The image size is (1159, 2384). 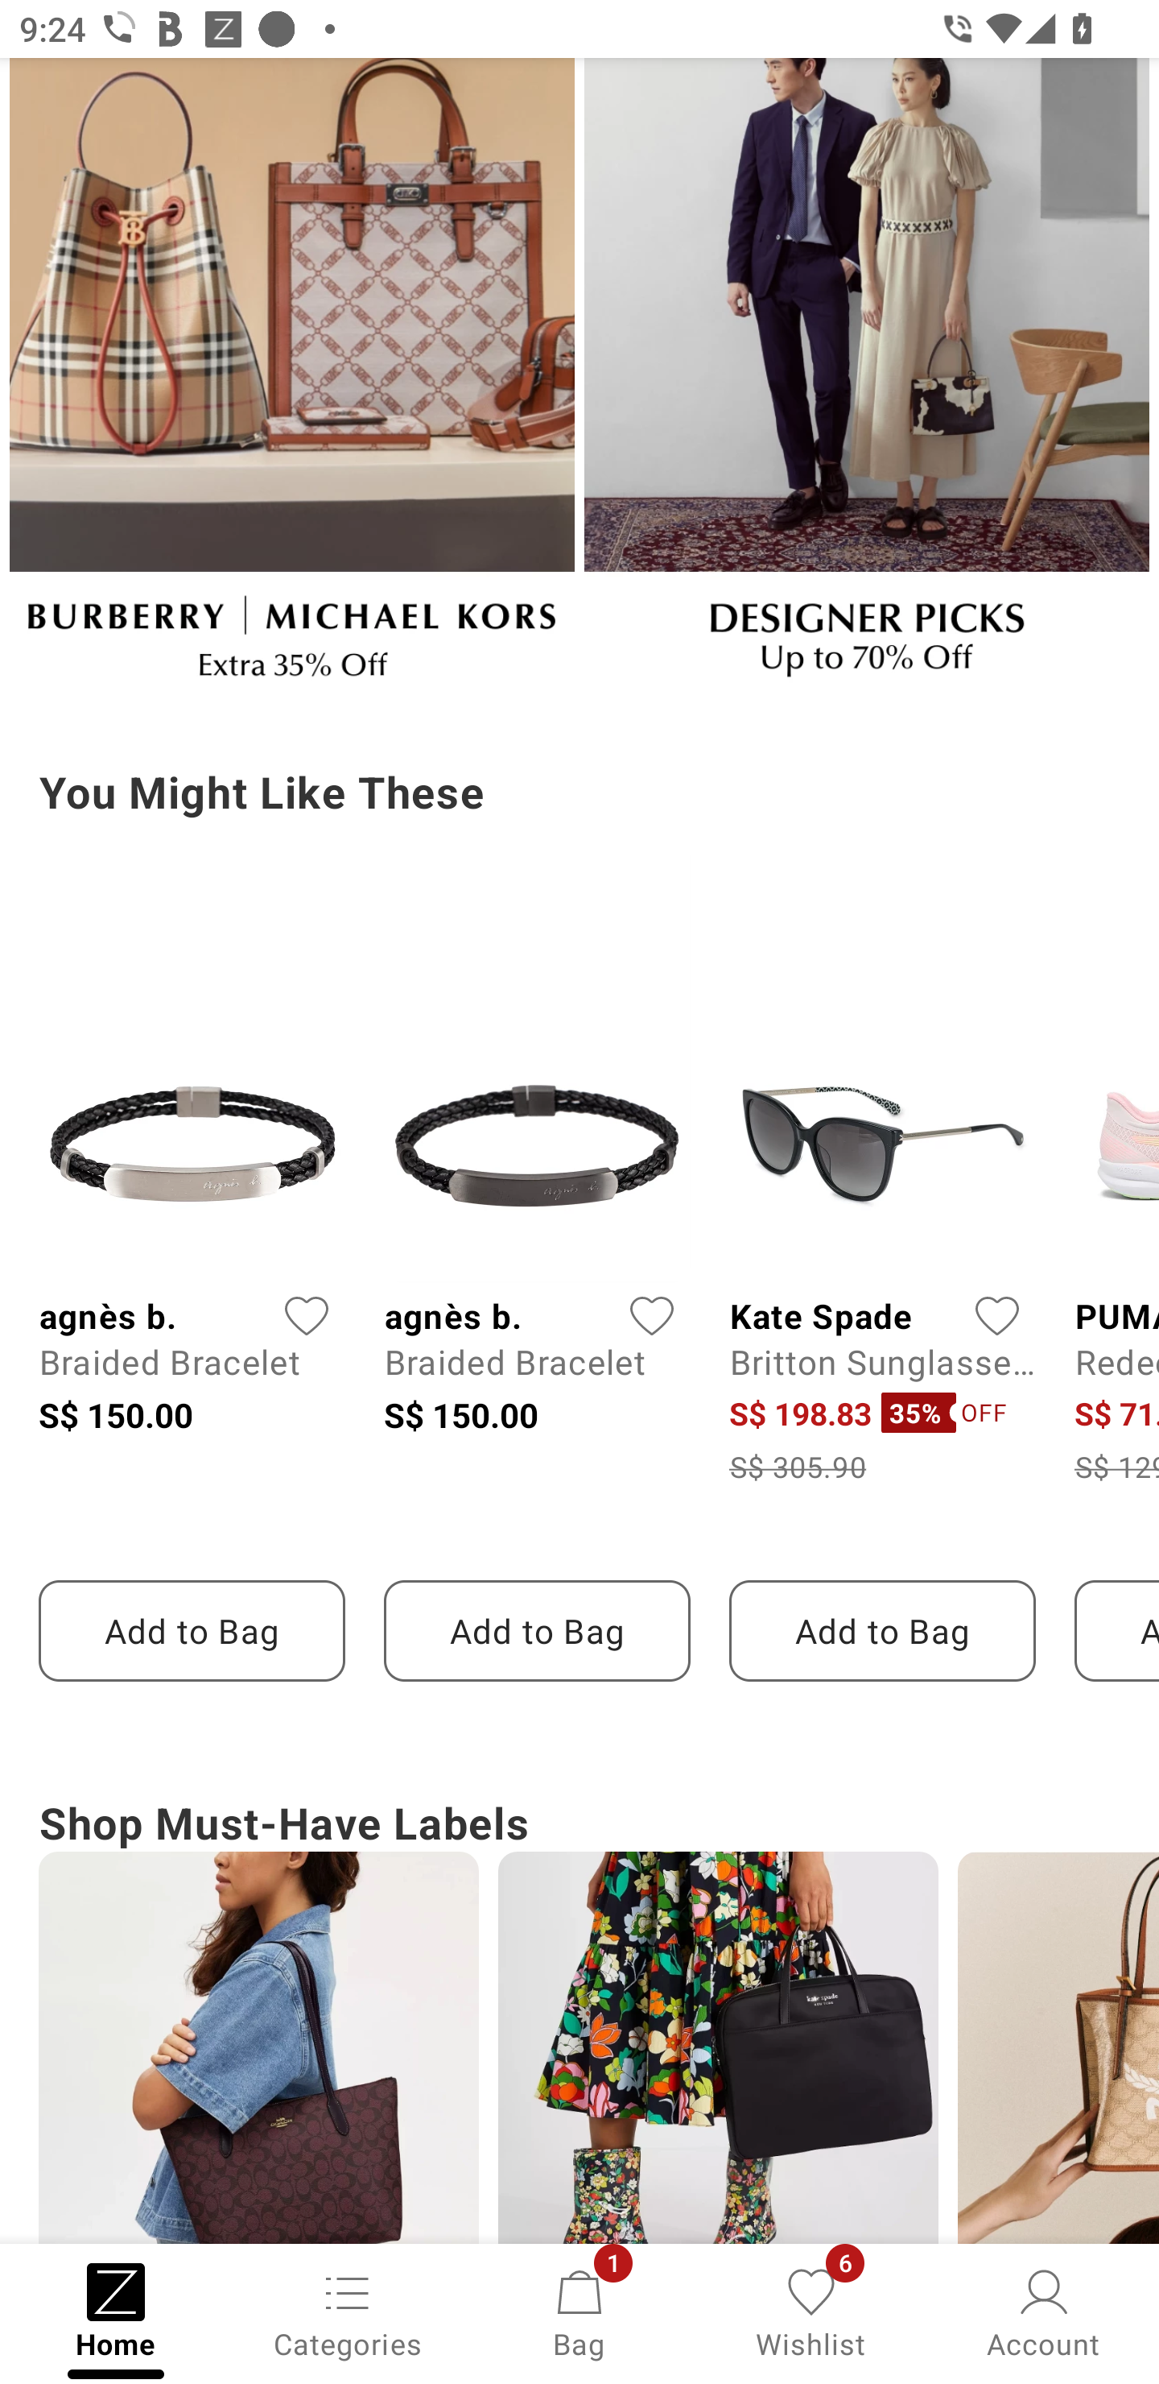 I want to click on Campaign banner, so click(x=258, y=2047).